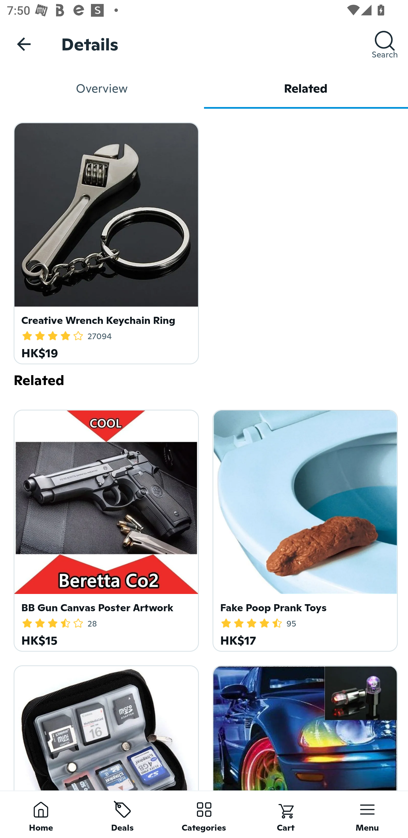  I want to click on Menu, so click(367, 814).